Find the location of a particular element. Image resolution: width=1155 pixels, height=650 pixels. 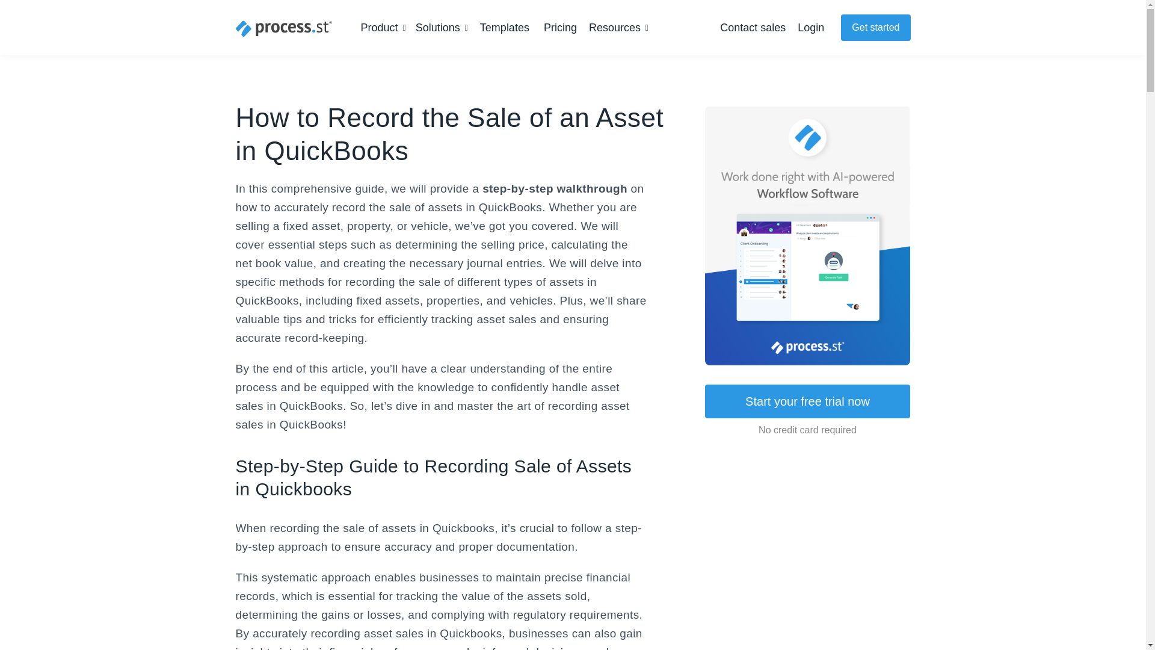

Process Street pricing is located at coordinates (560, 28).